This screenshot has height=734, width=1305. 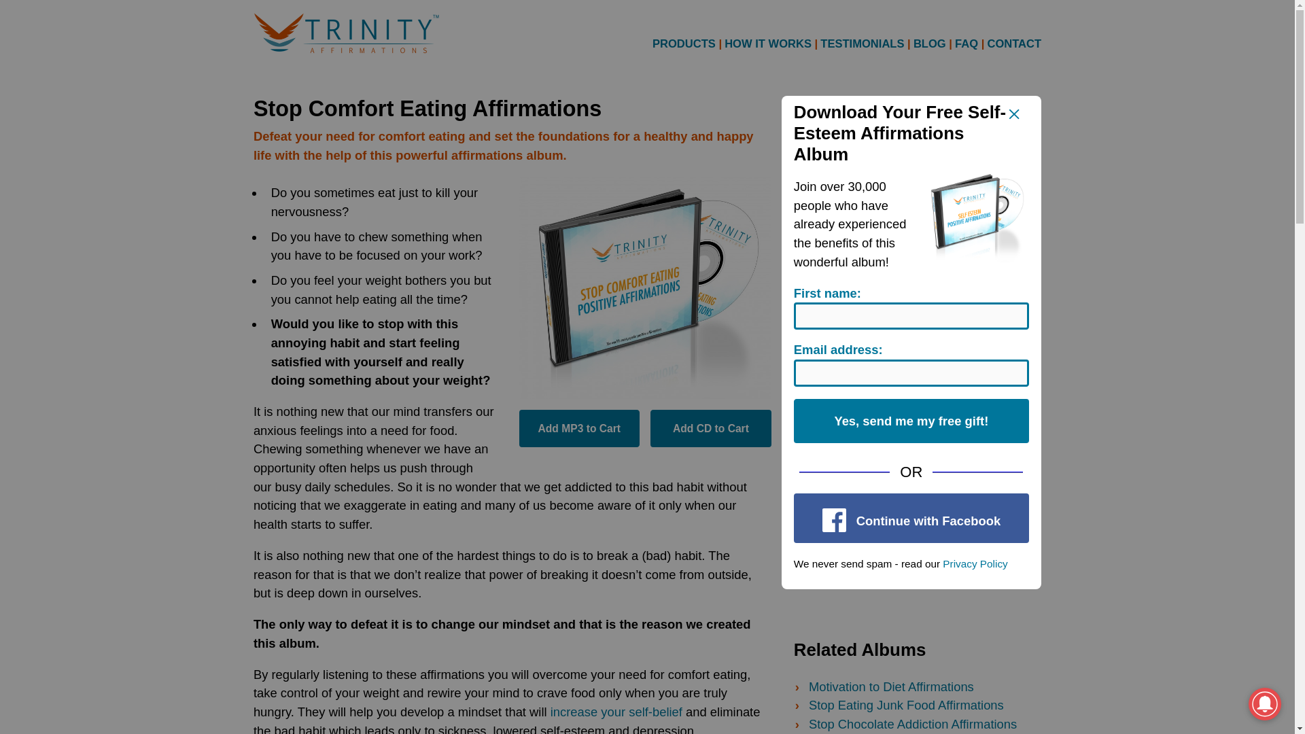 What do you see at coordinates (616, 712) in the screenshot?
I see `increase your self-belief` at bounding box center [616, 712].